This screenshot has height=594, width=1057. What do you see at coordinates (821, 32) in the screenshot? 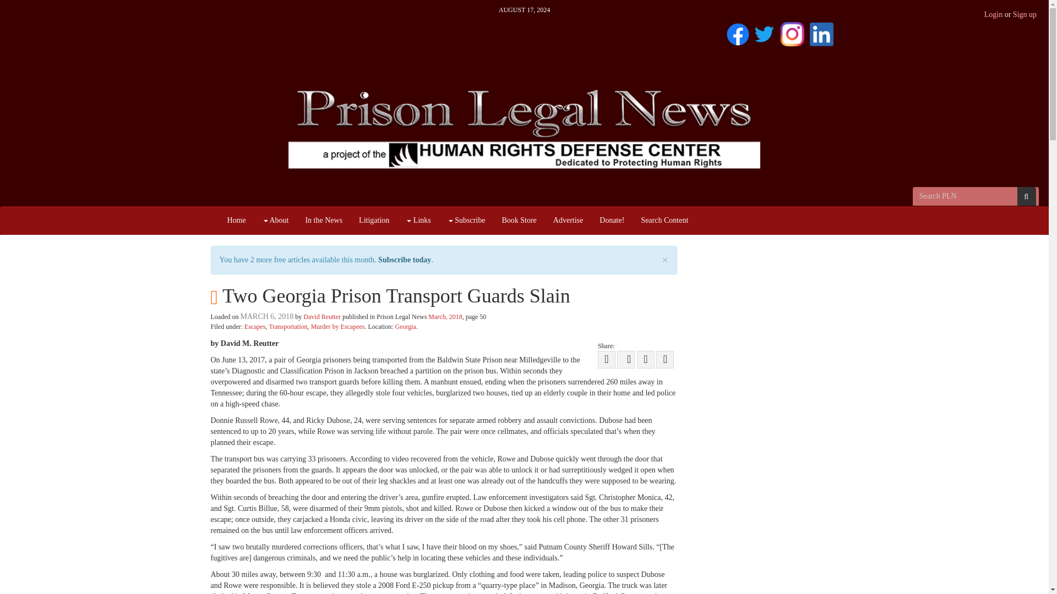
I see `Paul Wright's LinkedIn Page` at bounding box center [821, 32].